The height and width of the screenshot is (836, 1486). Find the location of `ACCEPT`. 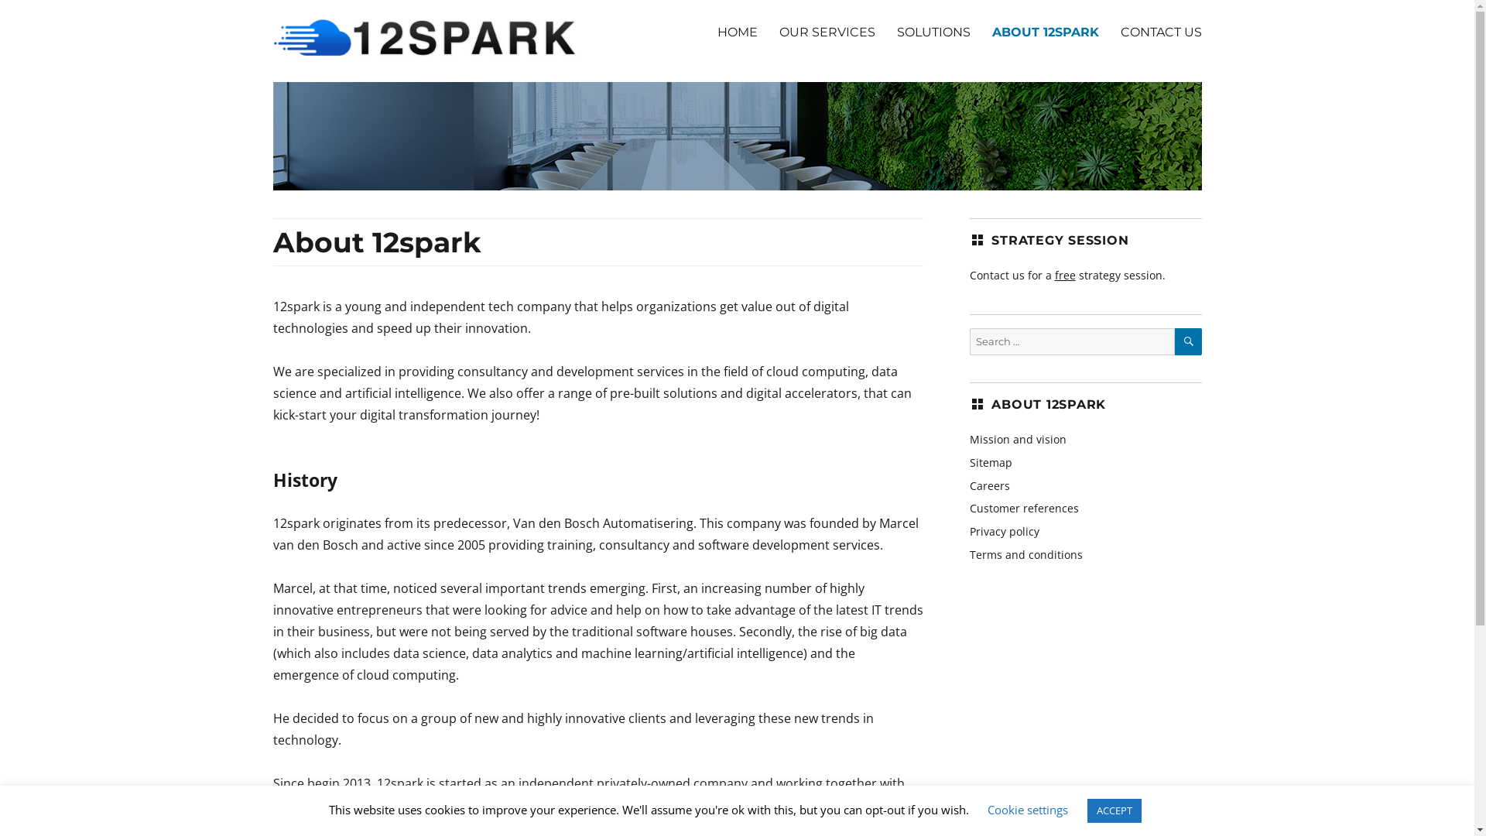

ACCEPT is located at coordinates (1114, 811).